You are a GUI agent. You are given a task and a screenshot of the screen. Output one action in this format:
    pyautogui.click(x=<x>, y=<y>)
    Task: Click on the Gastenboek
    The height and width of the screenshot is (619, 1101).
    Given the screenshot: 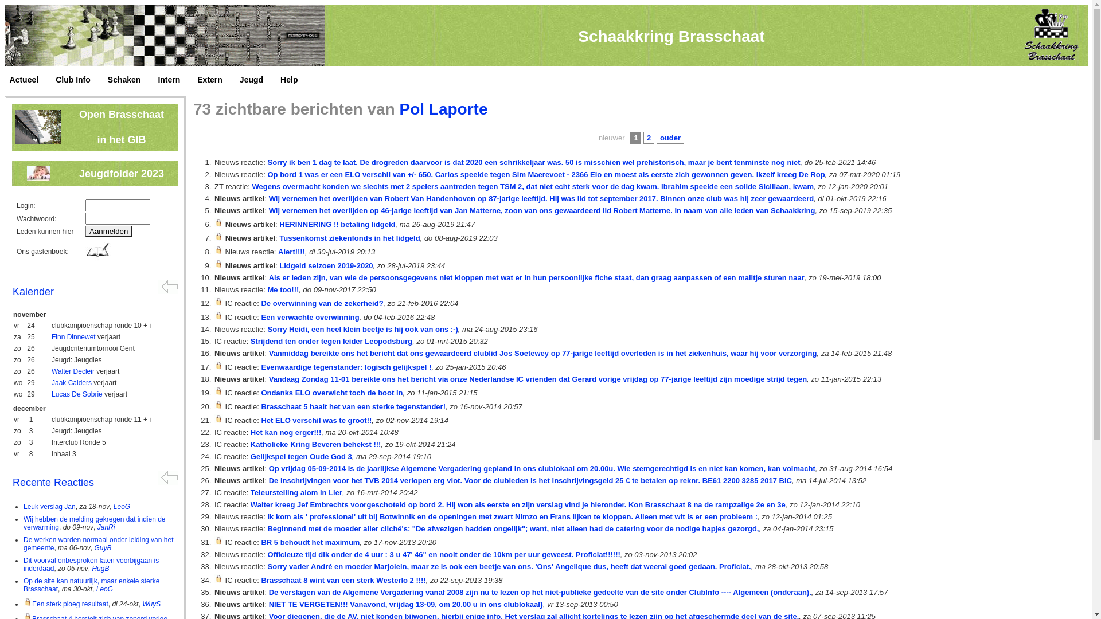 What is the action you would take?
    pyautogui.click(x=99, y=251)
    